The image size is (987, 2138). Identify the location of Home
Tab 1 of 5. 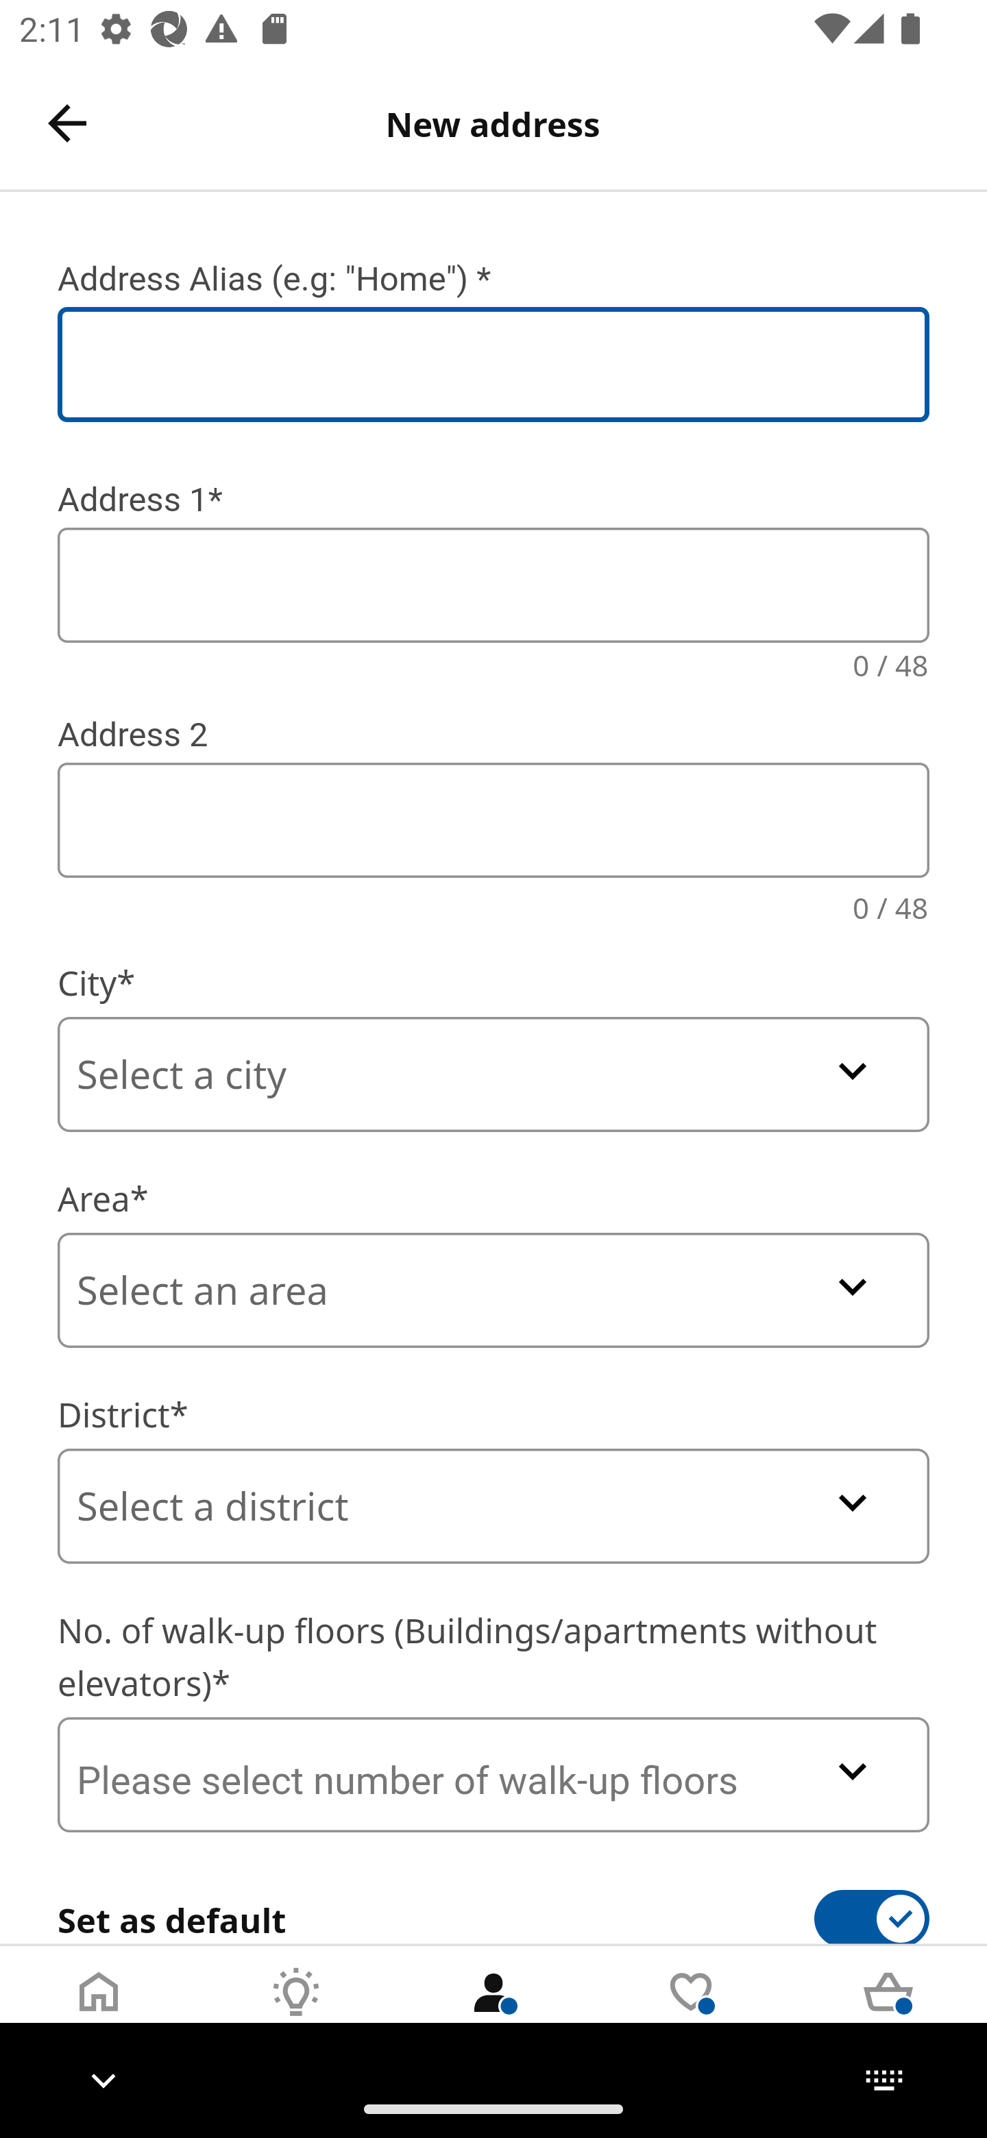
(99, 2013).